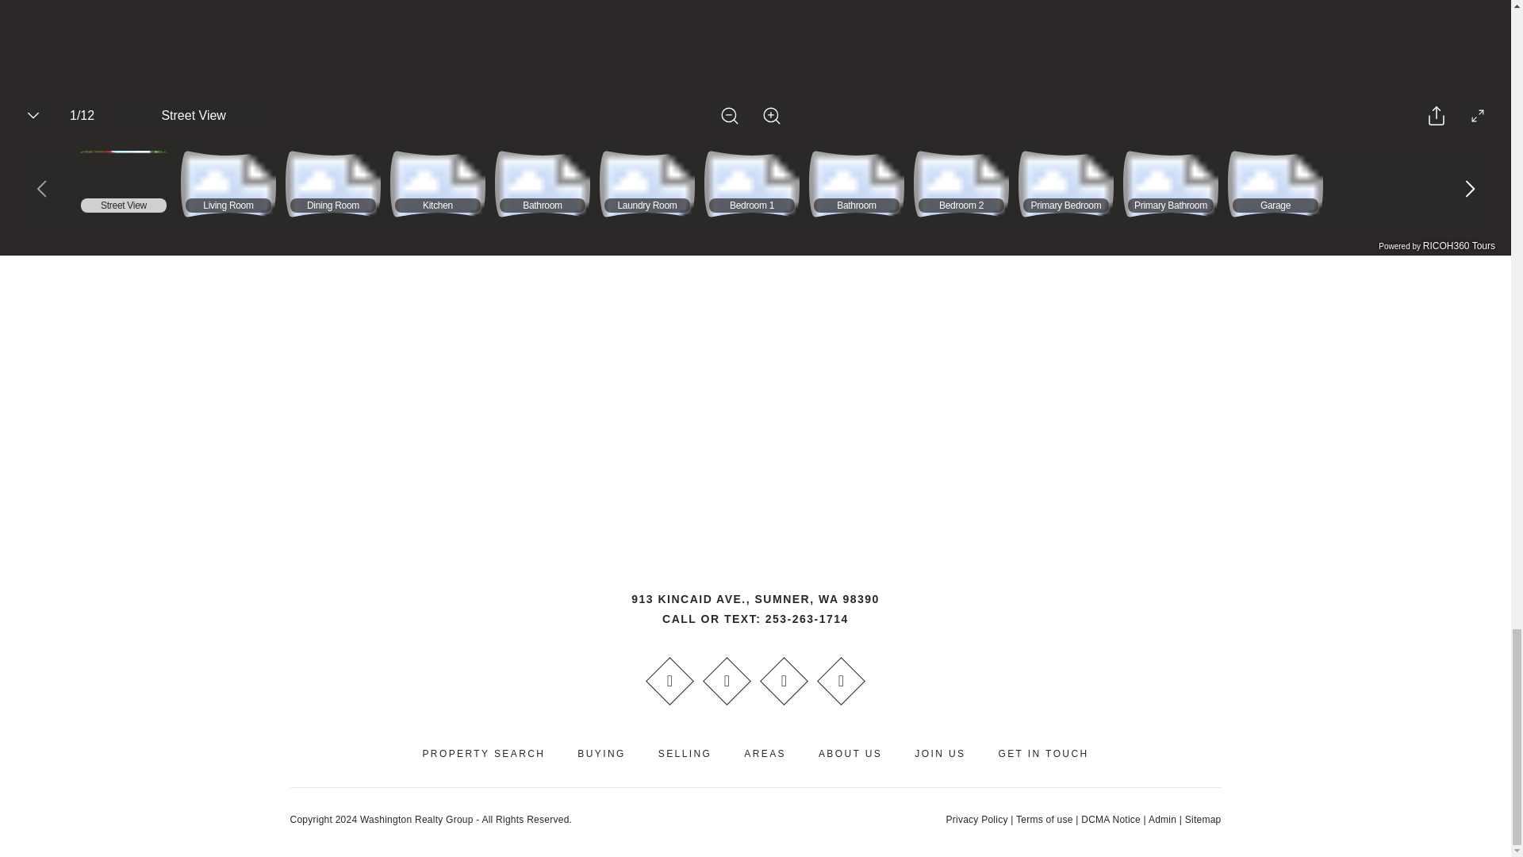 The width and height of the screenshot is (1523, 857). I want to click on Follow Washington Realty Group on Instagram, so click(841, 681).